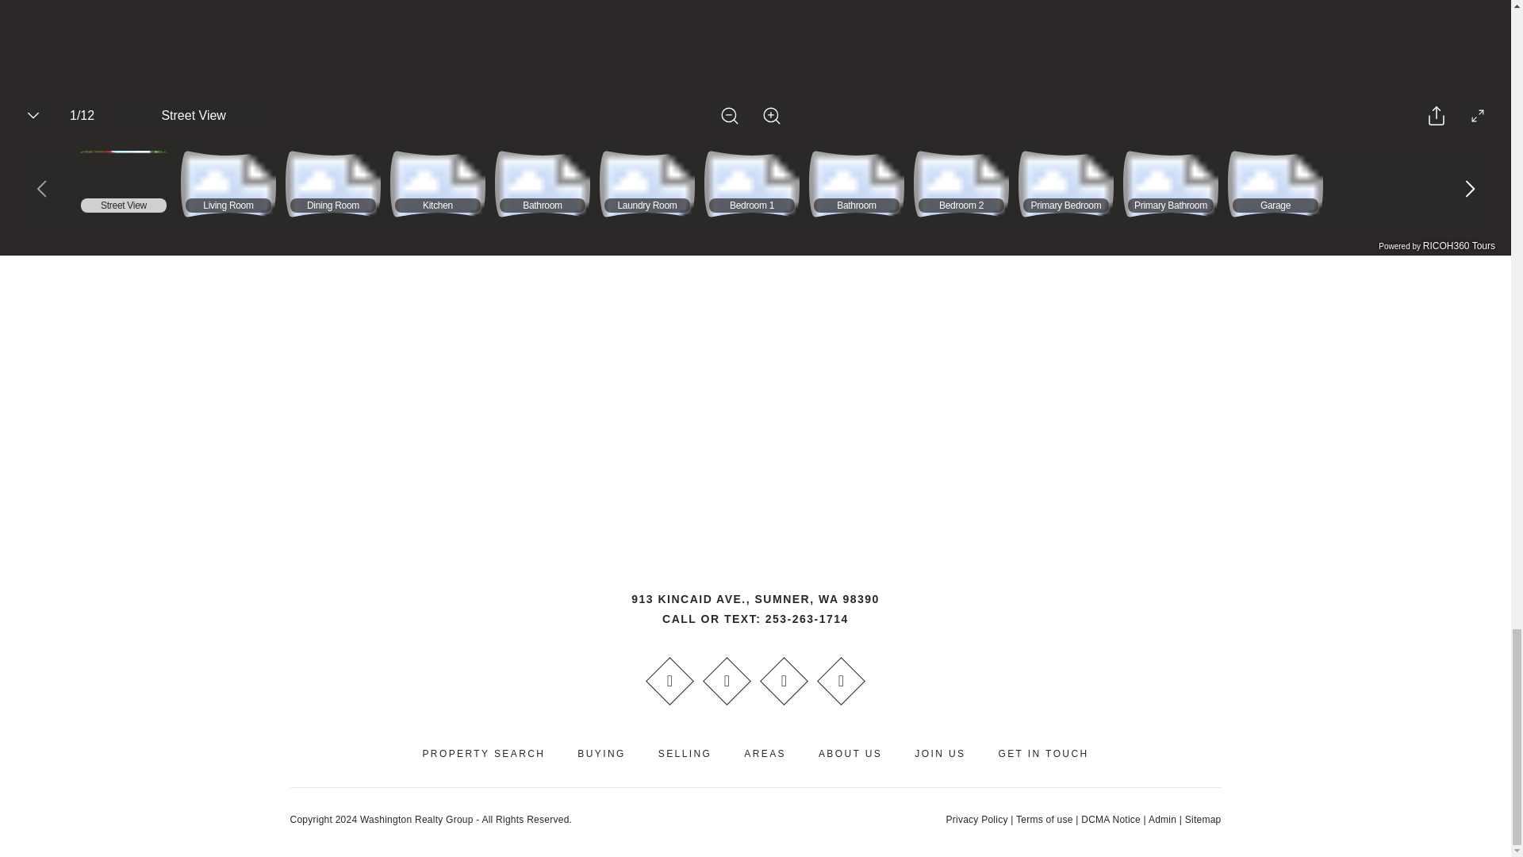 The width and height of the screenshot is (1523, 857). I want to click on Follow Washington Realty Group on Instagram, so click(841, 681).